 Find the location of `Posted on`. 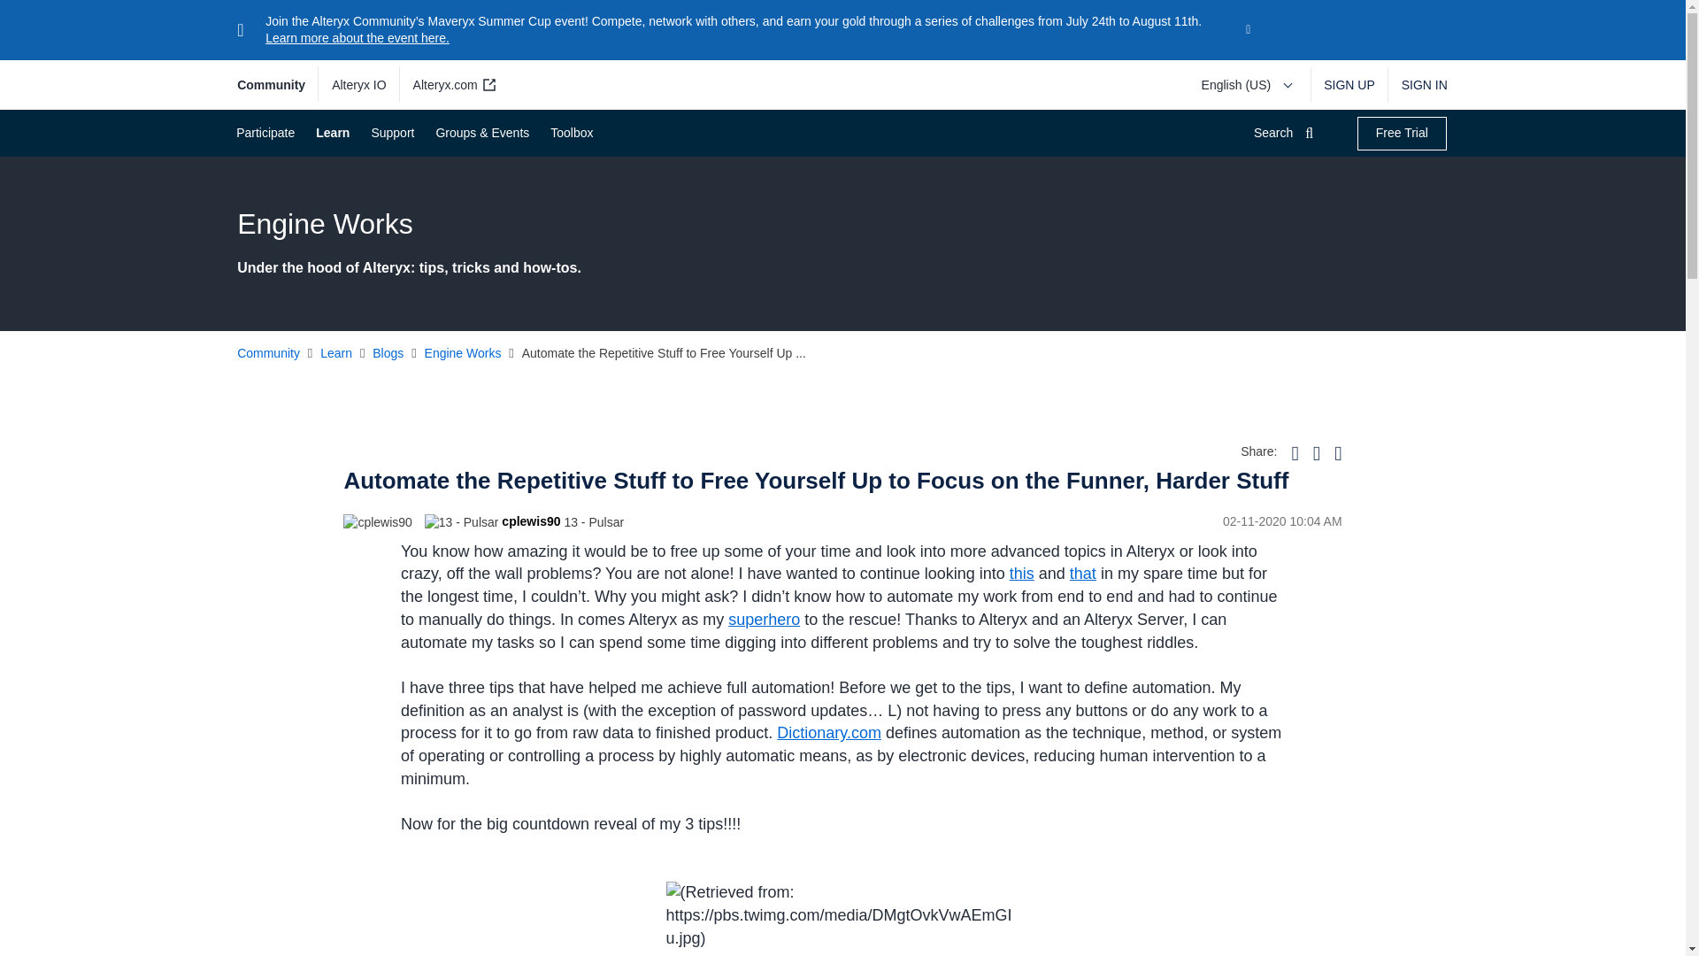

Posted on is located at coordinates (1092, 522).